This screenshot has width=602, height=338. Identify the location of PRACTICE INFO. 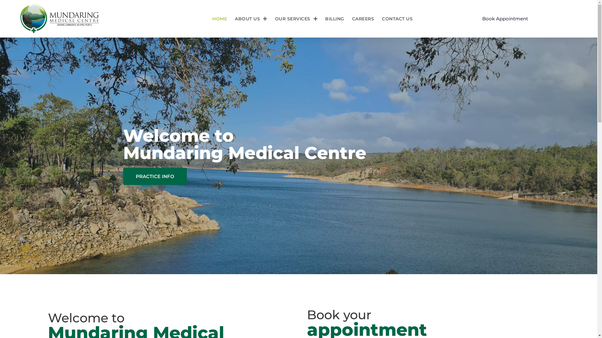
(155, 177).